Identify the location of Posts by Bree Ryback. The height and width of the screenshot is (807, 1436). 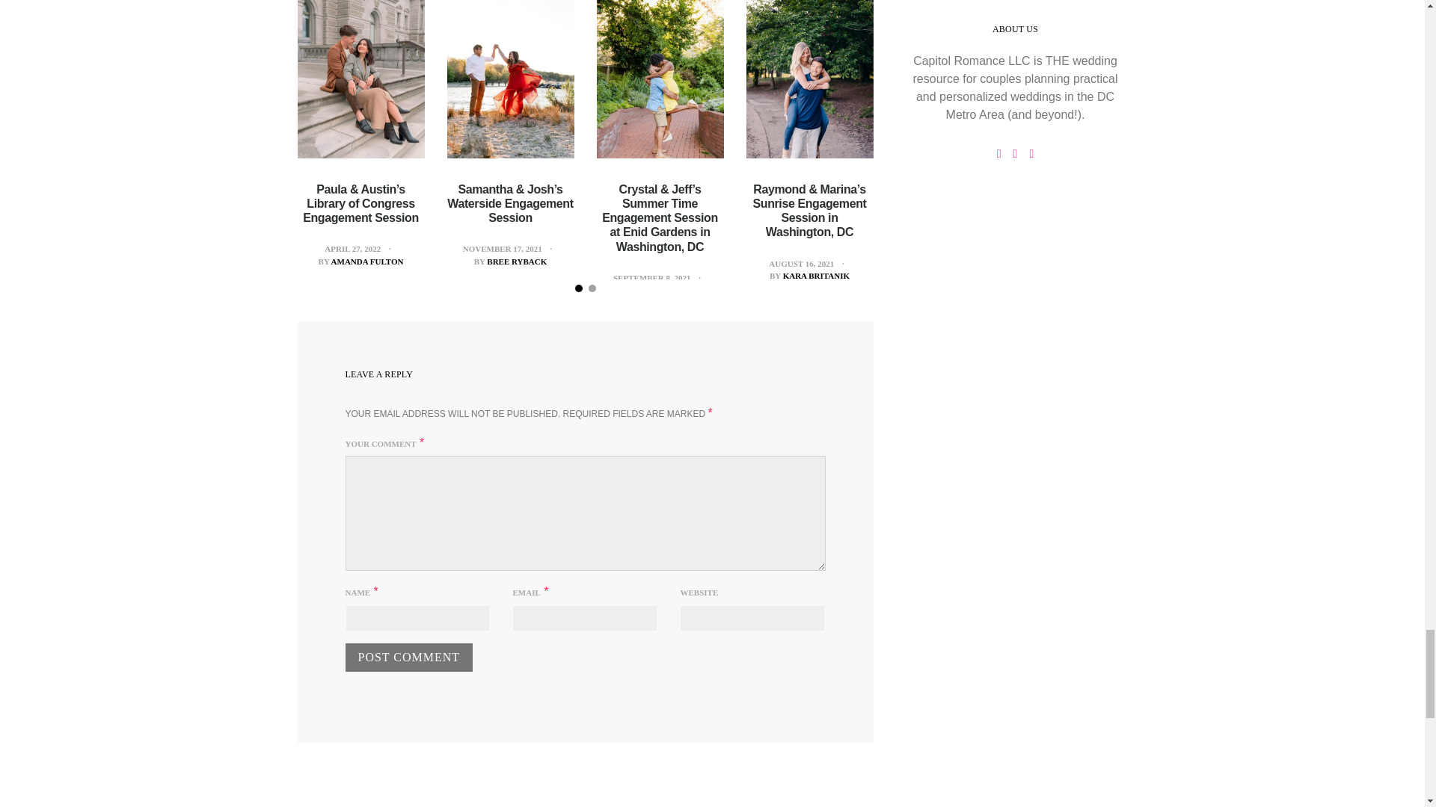
(516, 262).